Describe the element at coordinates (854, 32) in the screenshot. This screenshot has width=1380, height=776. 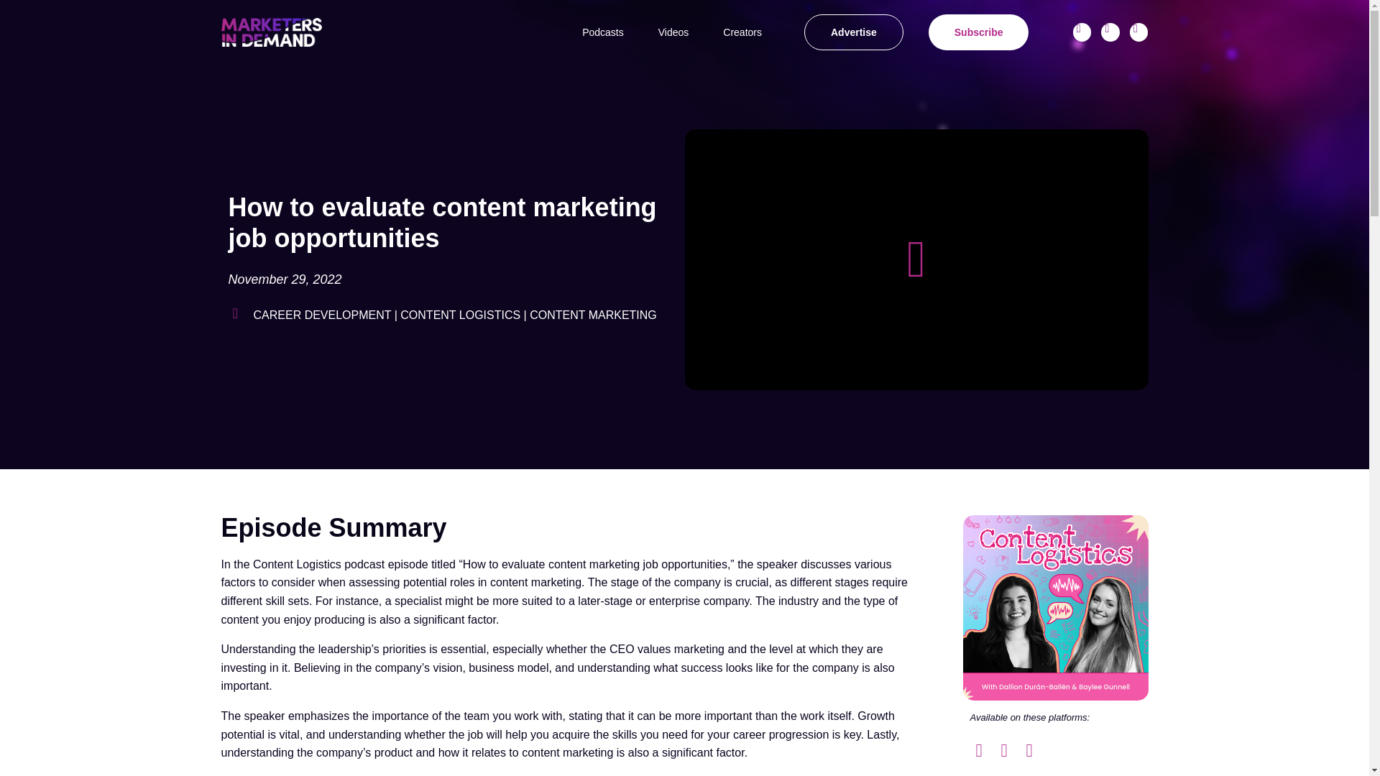
I see `Advertise` at that location.